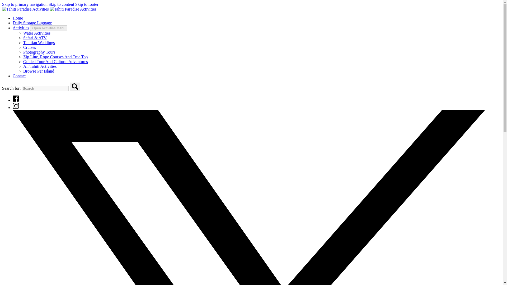 The image size is (507, 285). Describe the element at coordinates (49, 28) in the screenshot. I see `Open Activities Menu` at that location.